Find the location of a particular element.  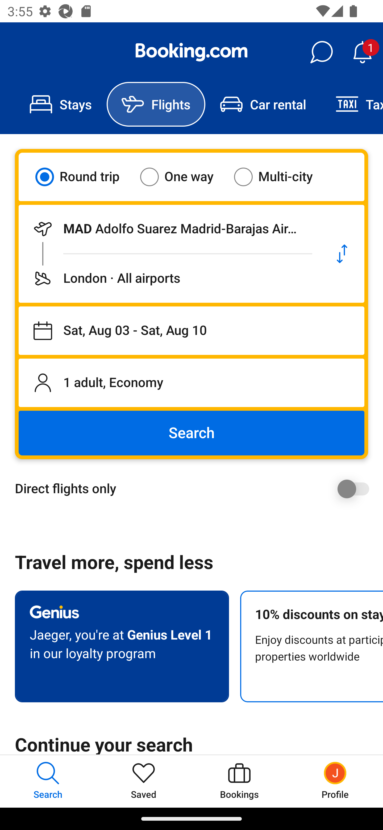

Direct flights only is located at coordinates (195, 489).